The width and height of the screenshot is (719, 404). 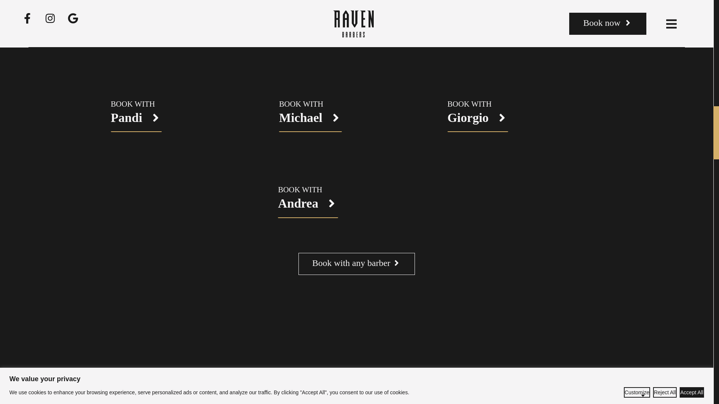 What do you see at coordinates (136, 122) in the screenshot?
I see `Pandi` at bounding box center [136, 122].